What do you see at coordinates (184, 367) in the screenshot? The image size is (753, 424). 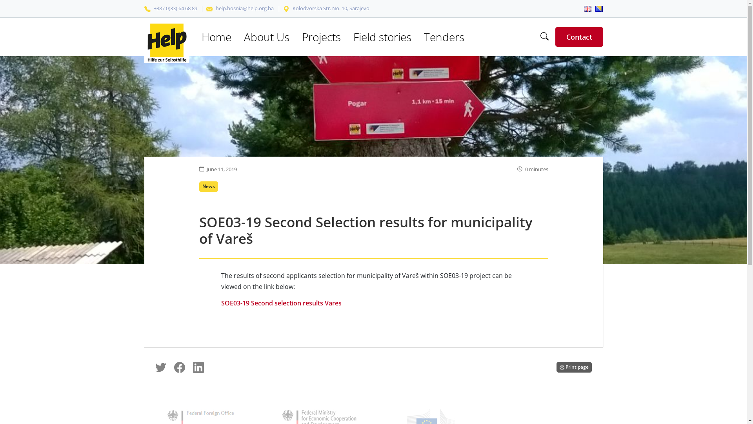 I see `Share on Facebook` at bounding box center [184, 367].